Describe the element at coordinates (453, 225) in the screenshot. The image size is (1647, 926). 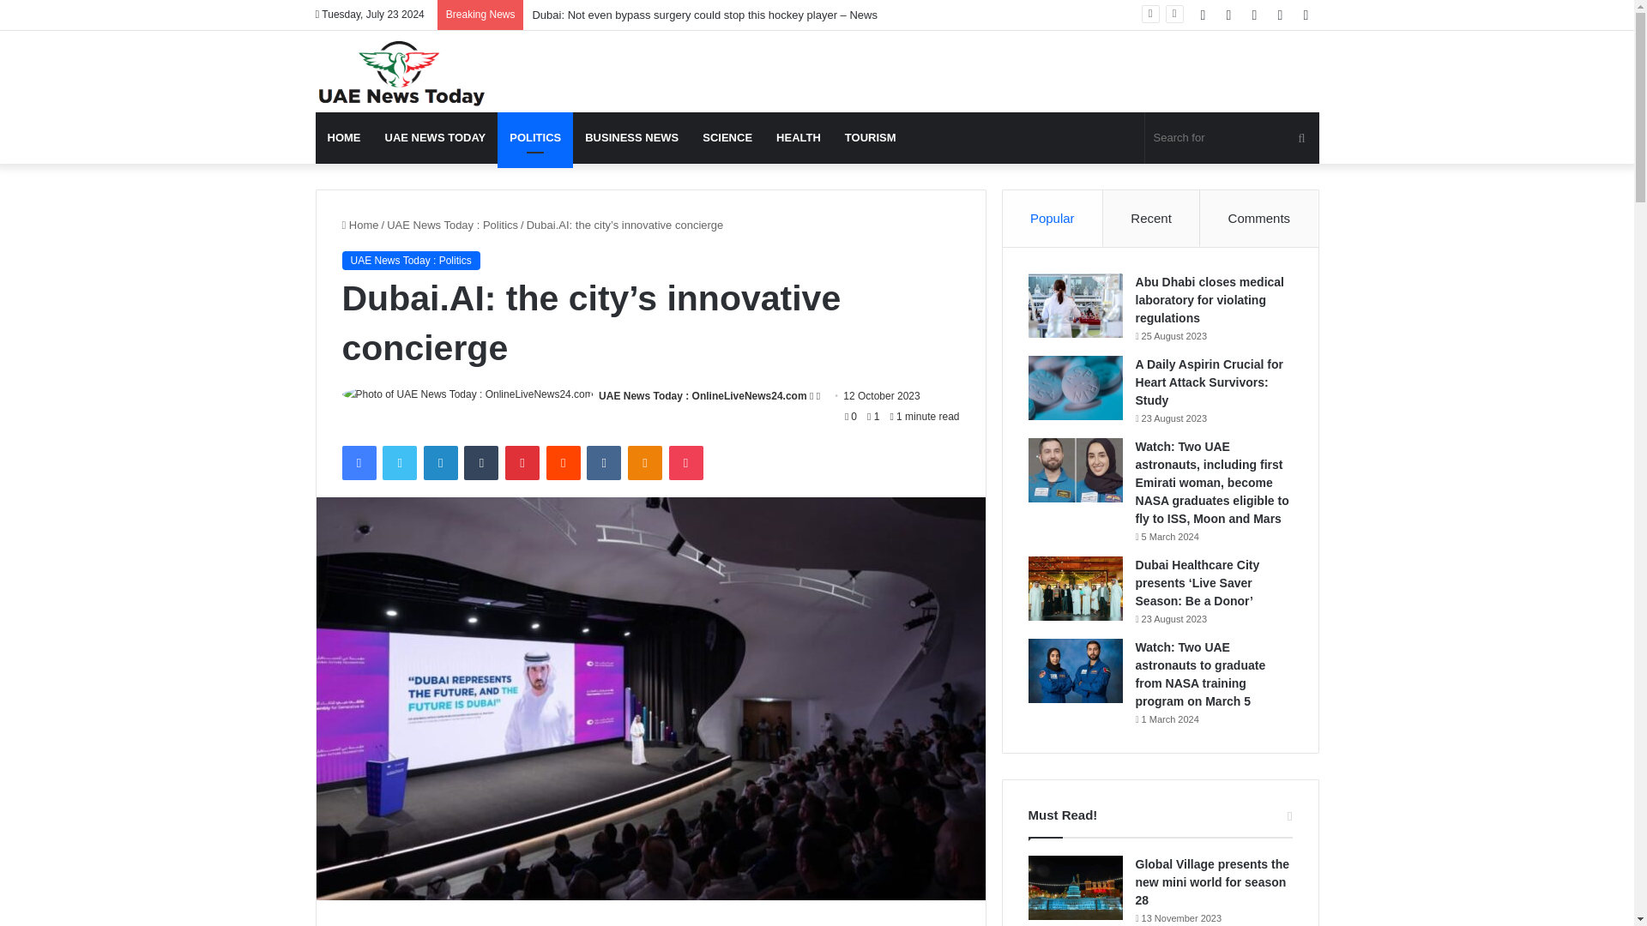
I see `UAE News Today : Politics` at that location.